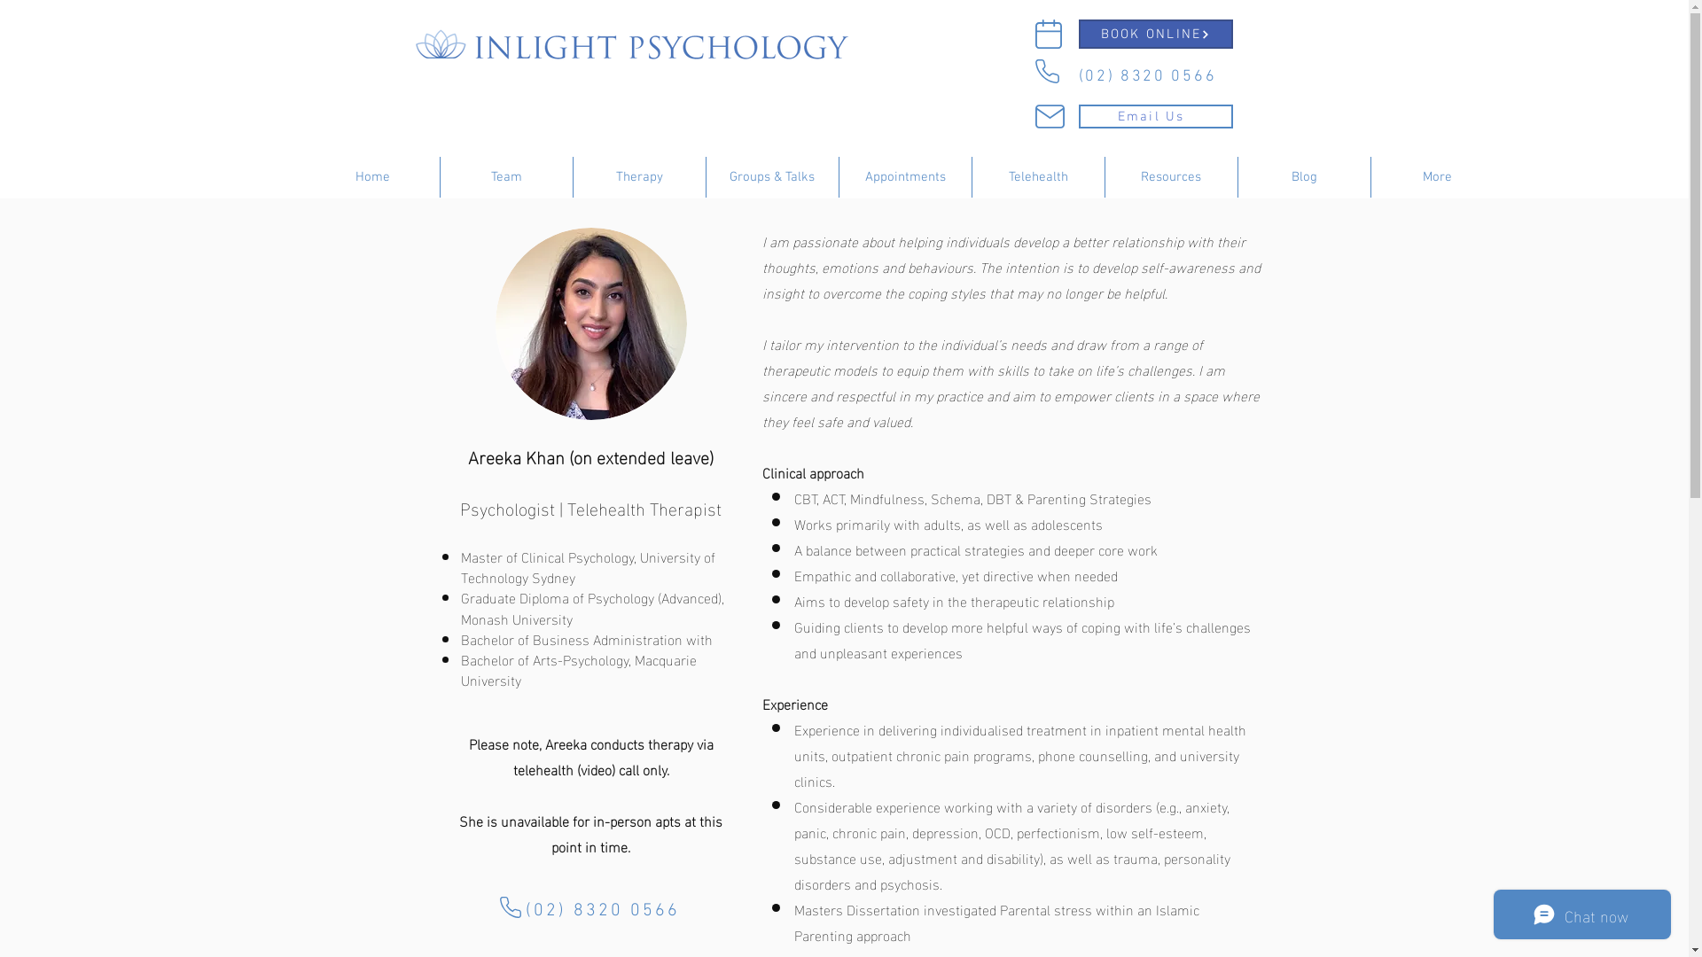  I want to click on Email Us, so click(1155, 117).